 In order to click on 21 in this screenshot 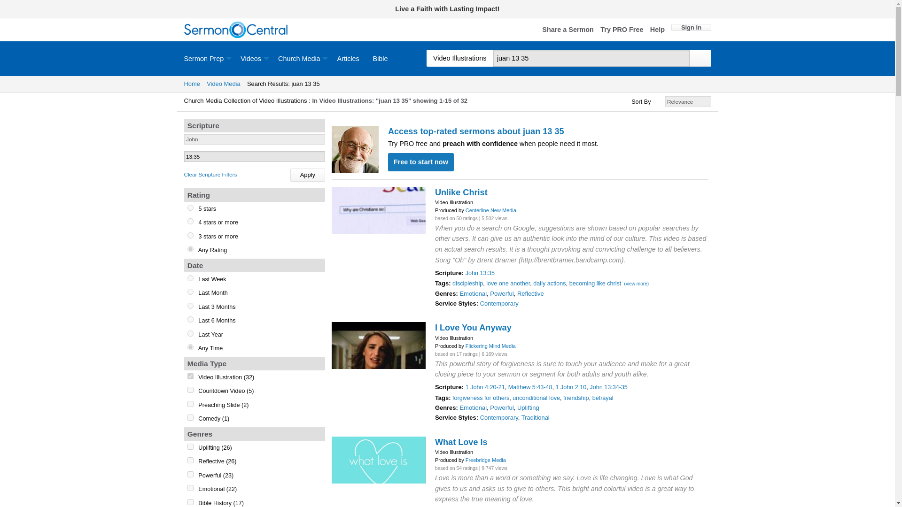, I will do `click(191, 376)`.